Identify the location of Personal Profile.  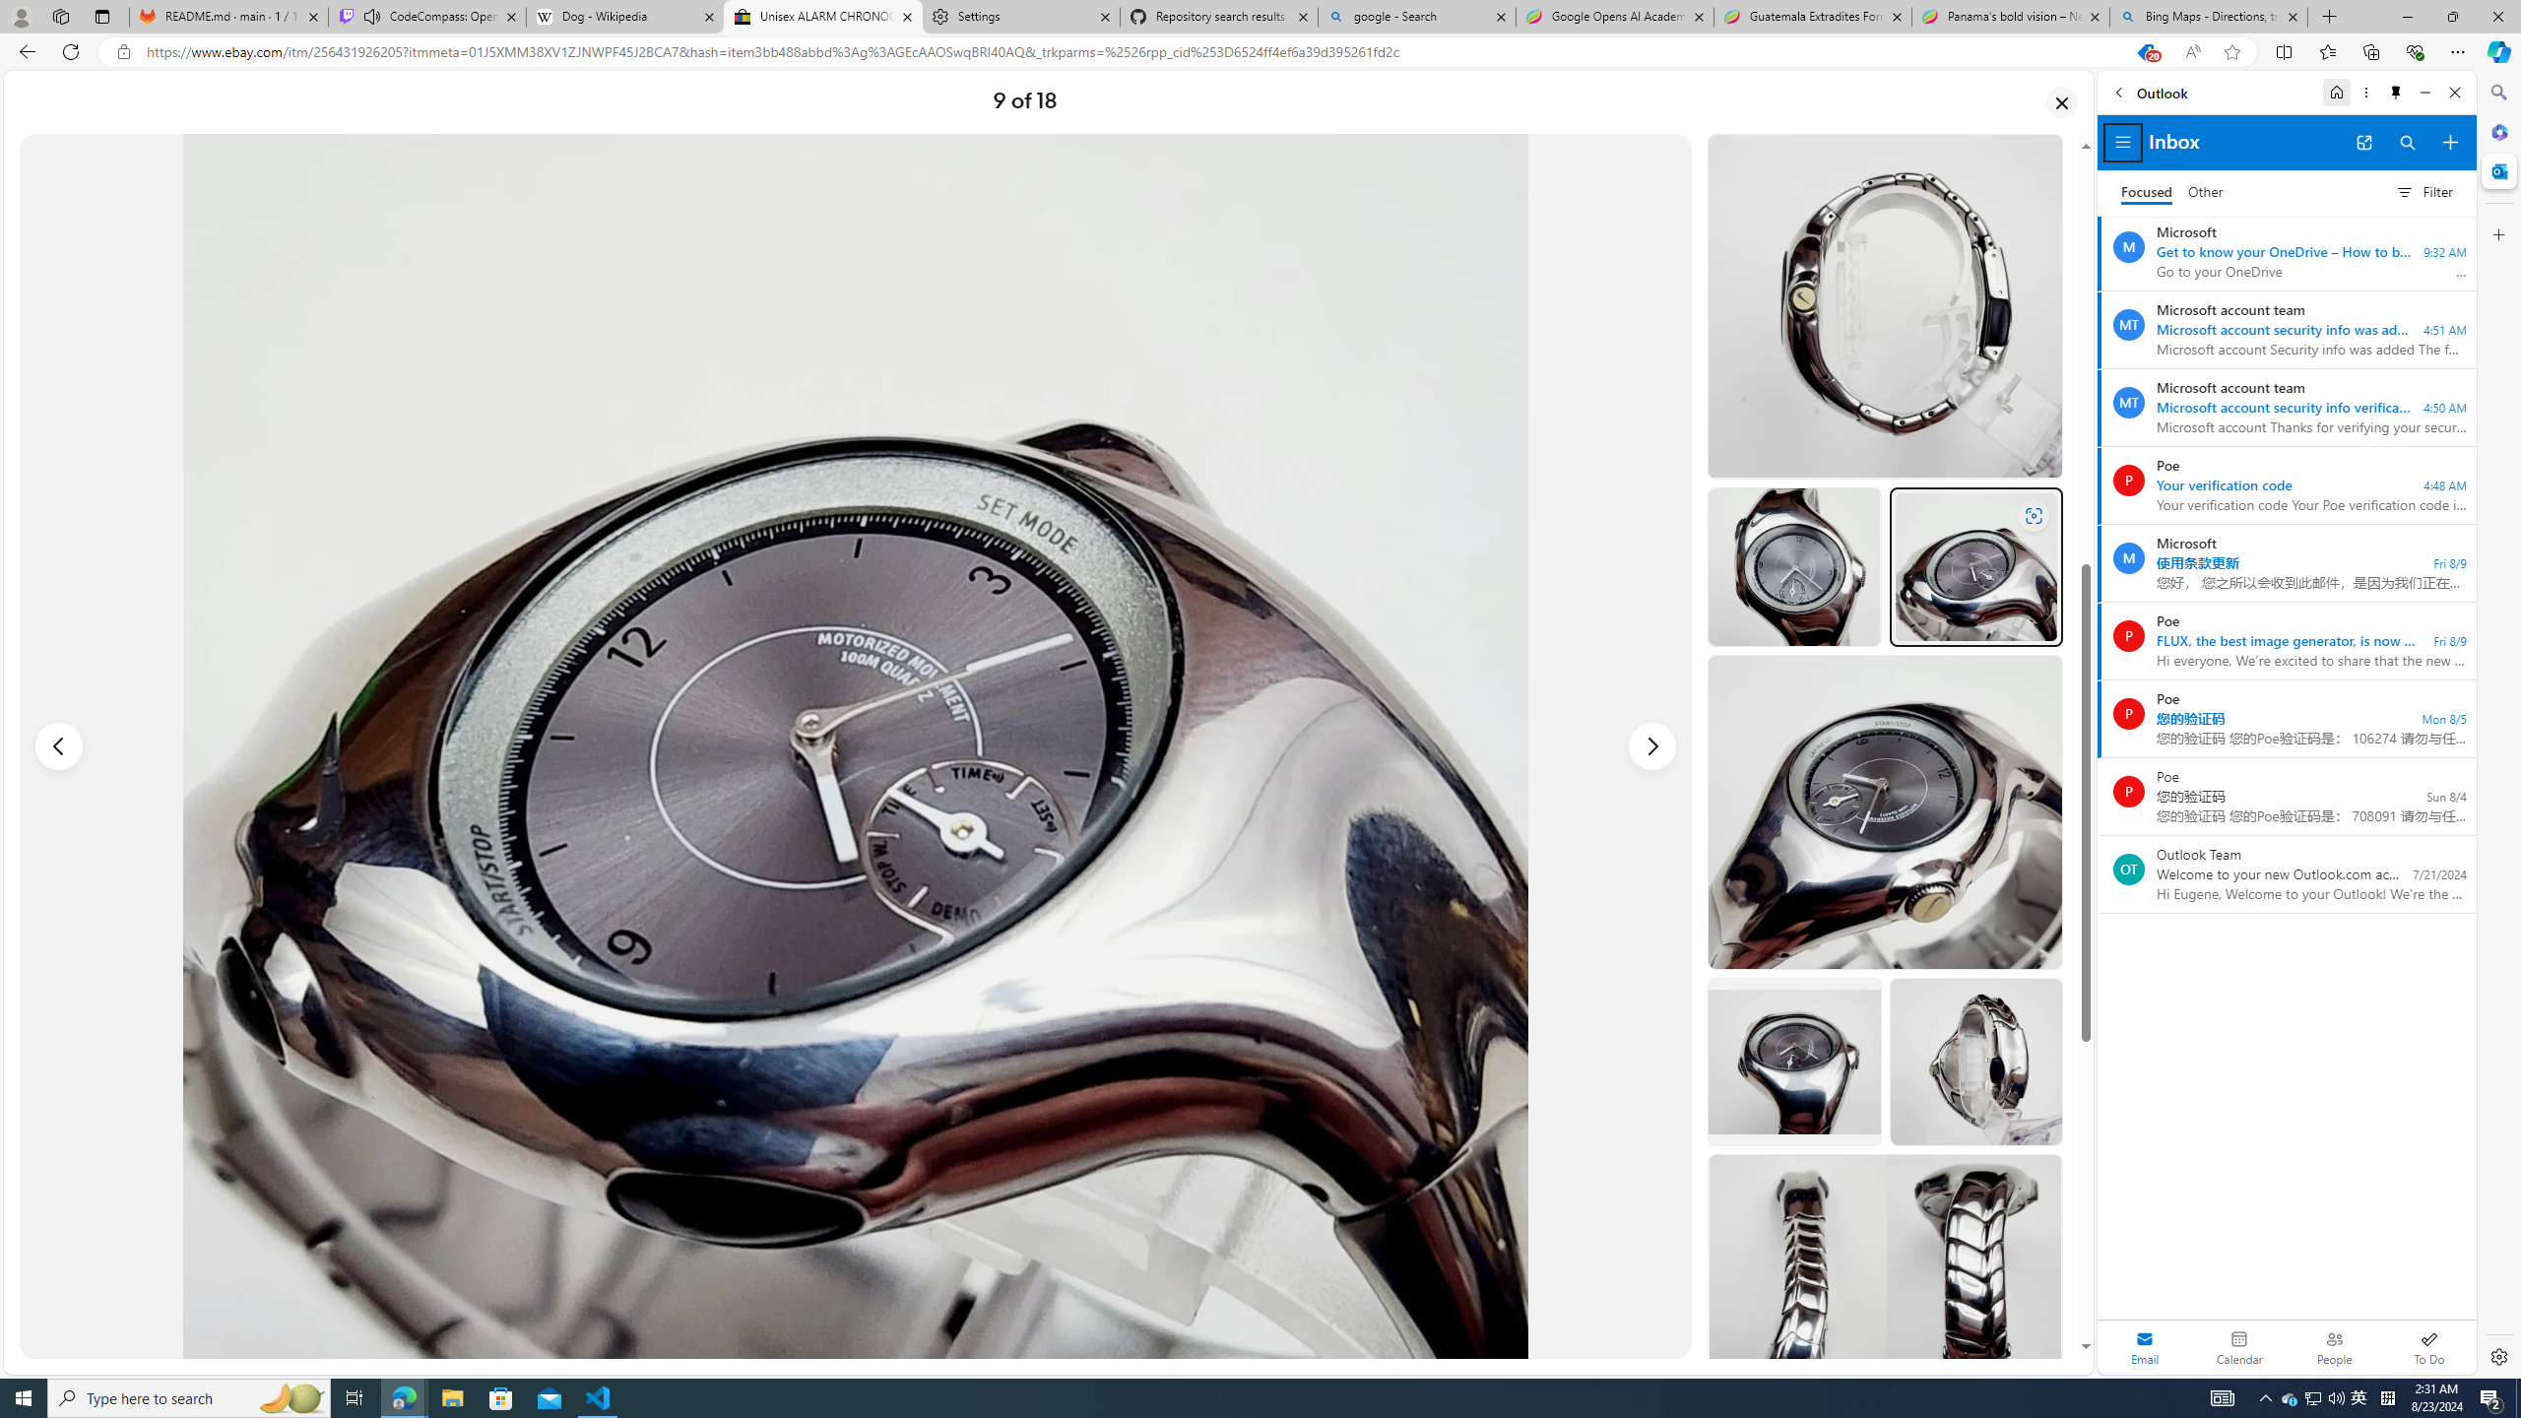
(21, 16).